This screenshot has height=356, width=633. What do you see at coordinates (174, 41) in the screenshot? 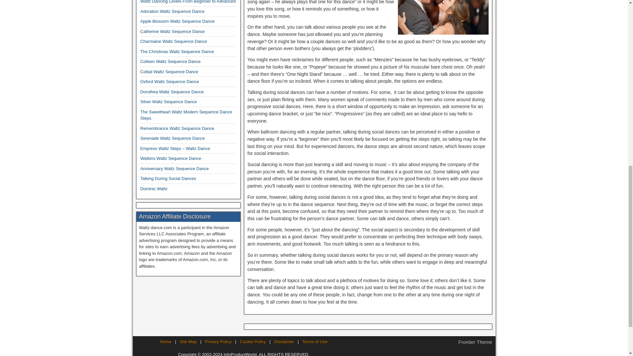
I see `Charmaine Waltz Sequence Dance` at bounding box center [174, 41].